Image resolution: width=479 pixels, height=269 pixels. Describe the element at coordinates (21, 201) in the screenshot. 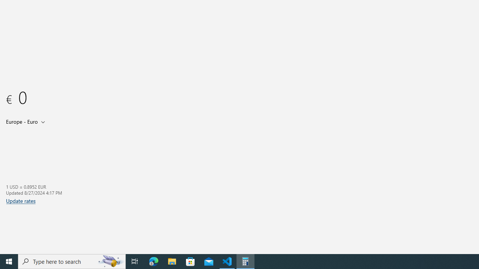

I see `Update rates` at that location.